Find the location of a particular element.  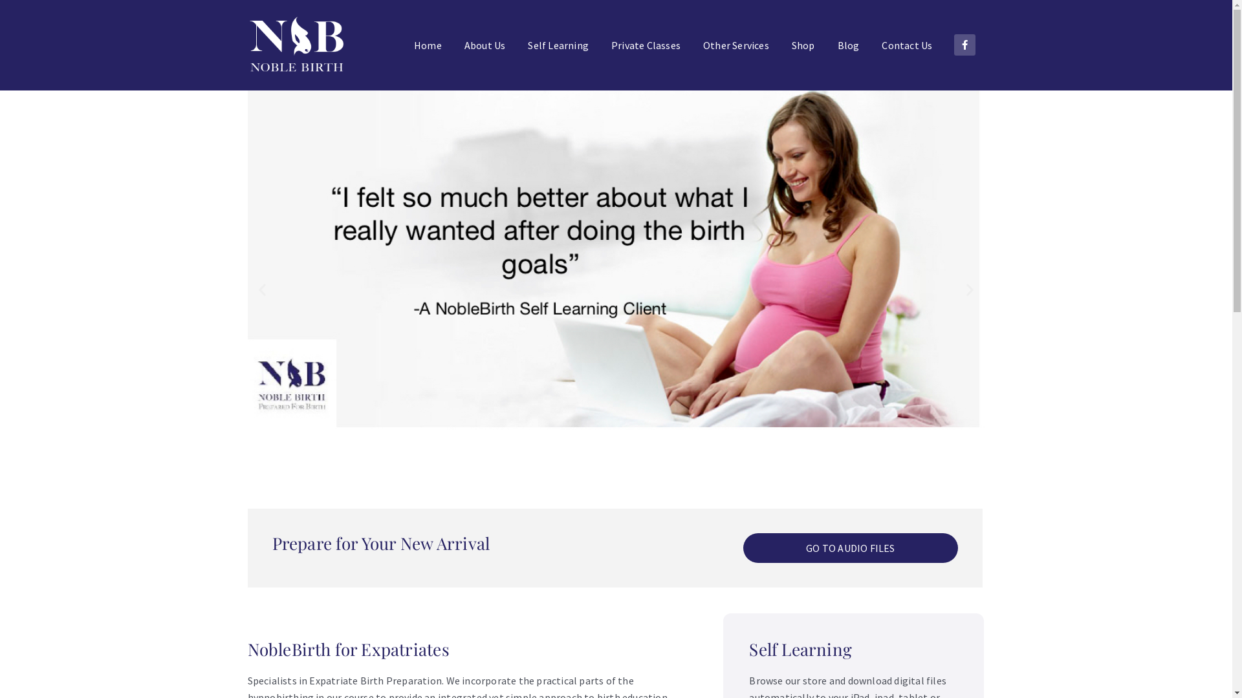

About Us is located at coordinates (485, 45).